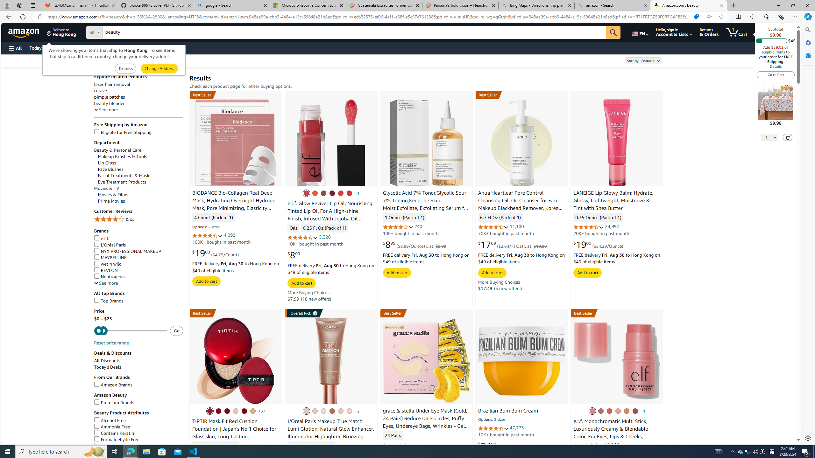  I want to click on wet n wild, so click(138, 264).